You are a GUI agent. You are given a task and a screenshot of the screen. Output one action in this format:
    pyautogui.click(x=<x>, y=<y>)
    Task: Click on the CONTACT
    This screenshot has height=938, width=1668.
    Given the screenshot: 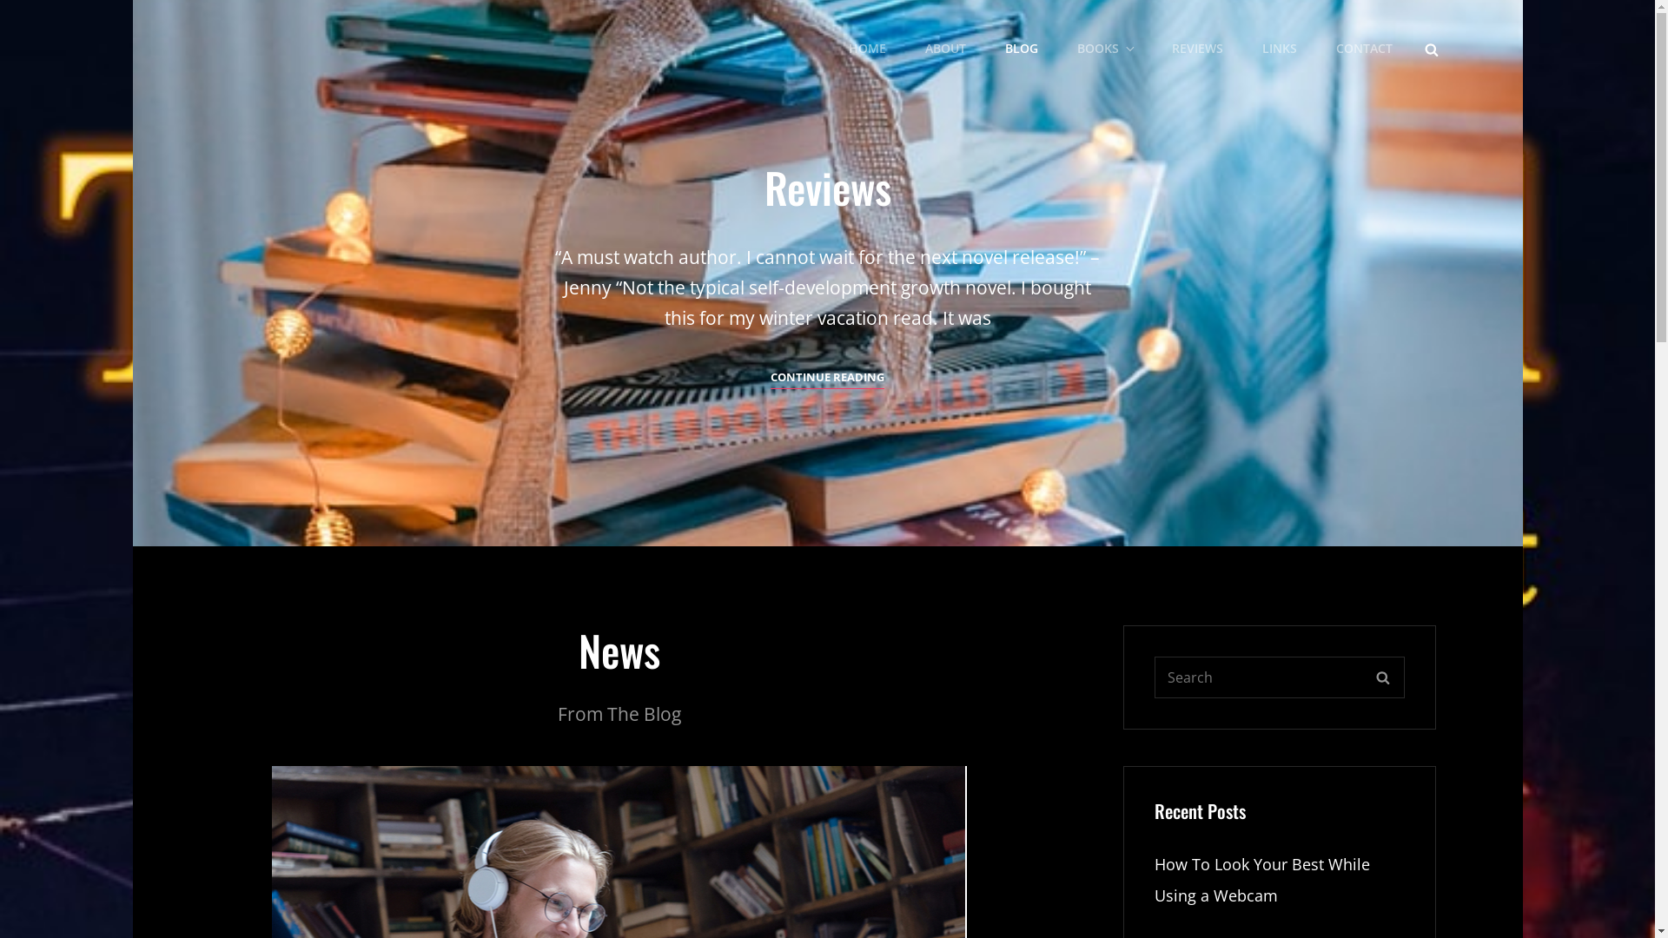 What is the action you would take?
    pyautogui.click(x=1364, y=49)
    